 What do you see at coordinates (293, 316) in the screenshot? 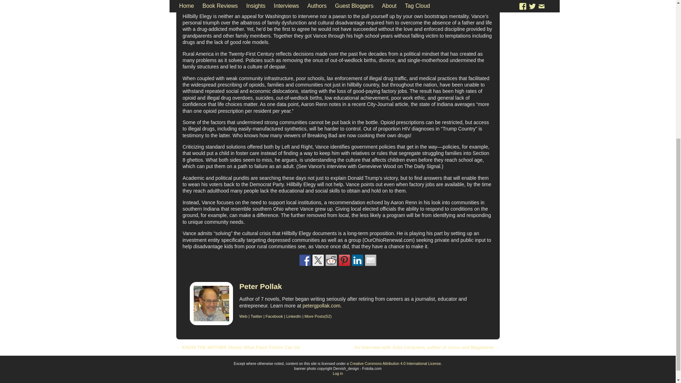
I see `LinkedIn` at bounding box center [293, 316].